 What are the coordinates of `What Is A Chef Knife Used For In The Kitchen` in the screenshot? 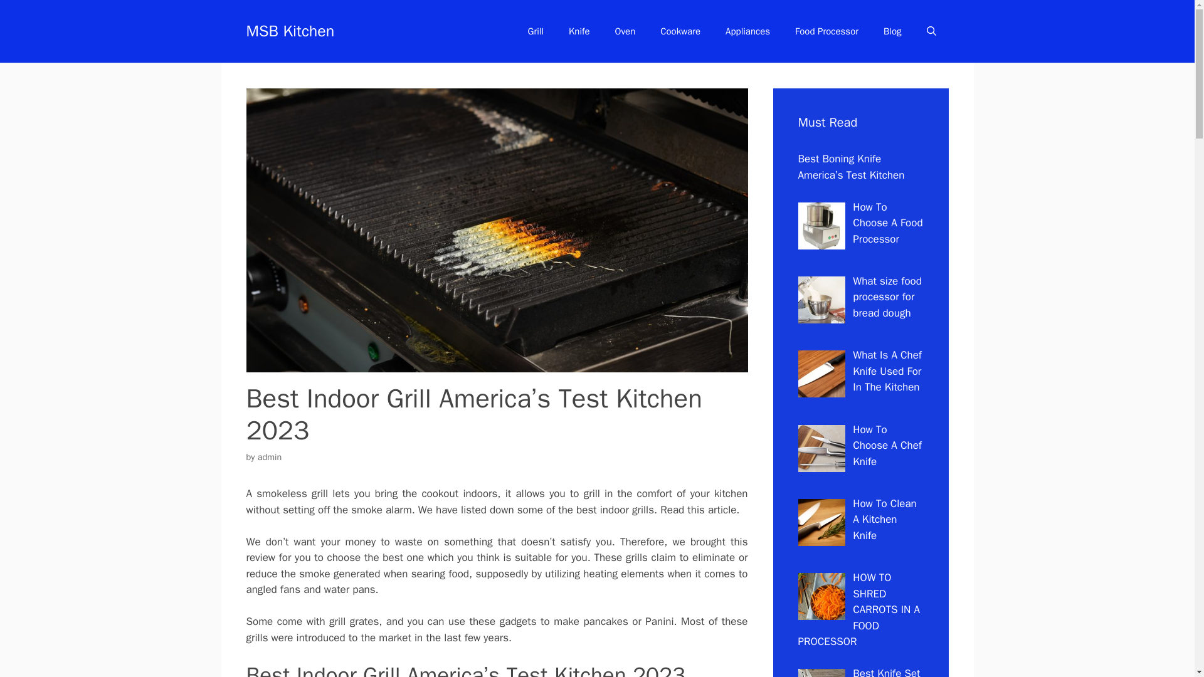 It's located at (887, 371).